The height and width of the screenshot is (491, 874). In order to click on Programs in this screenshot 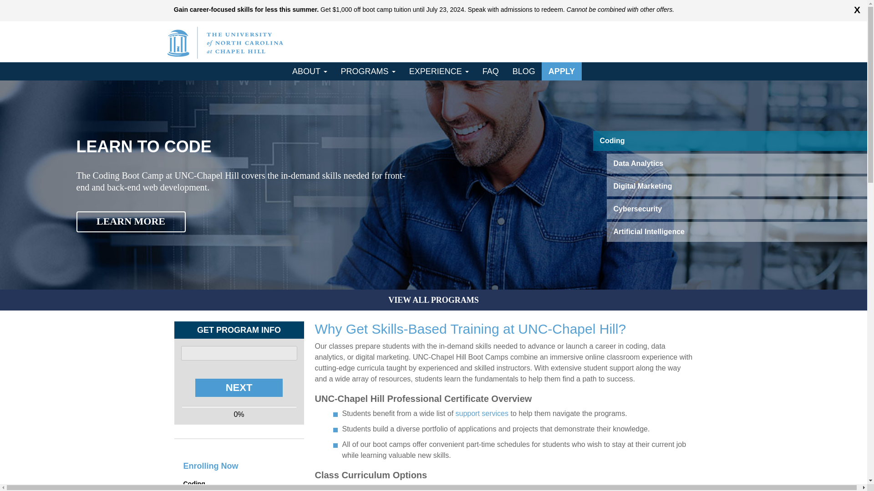, I will do `click(368, 71)`.